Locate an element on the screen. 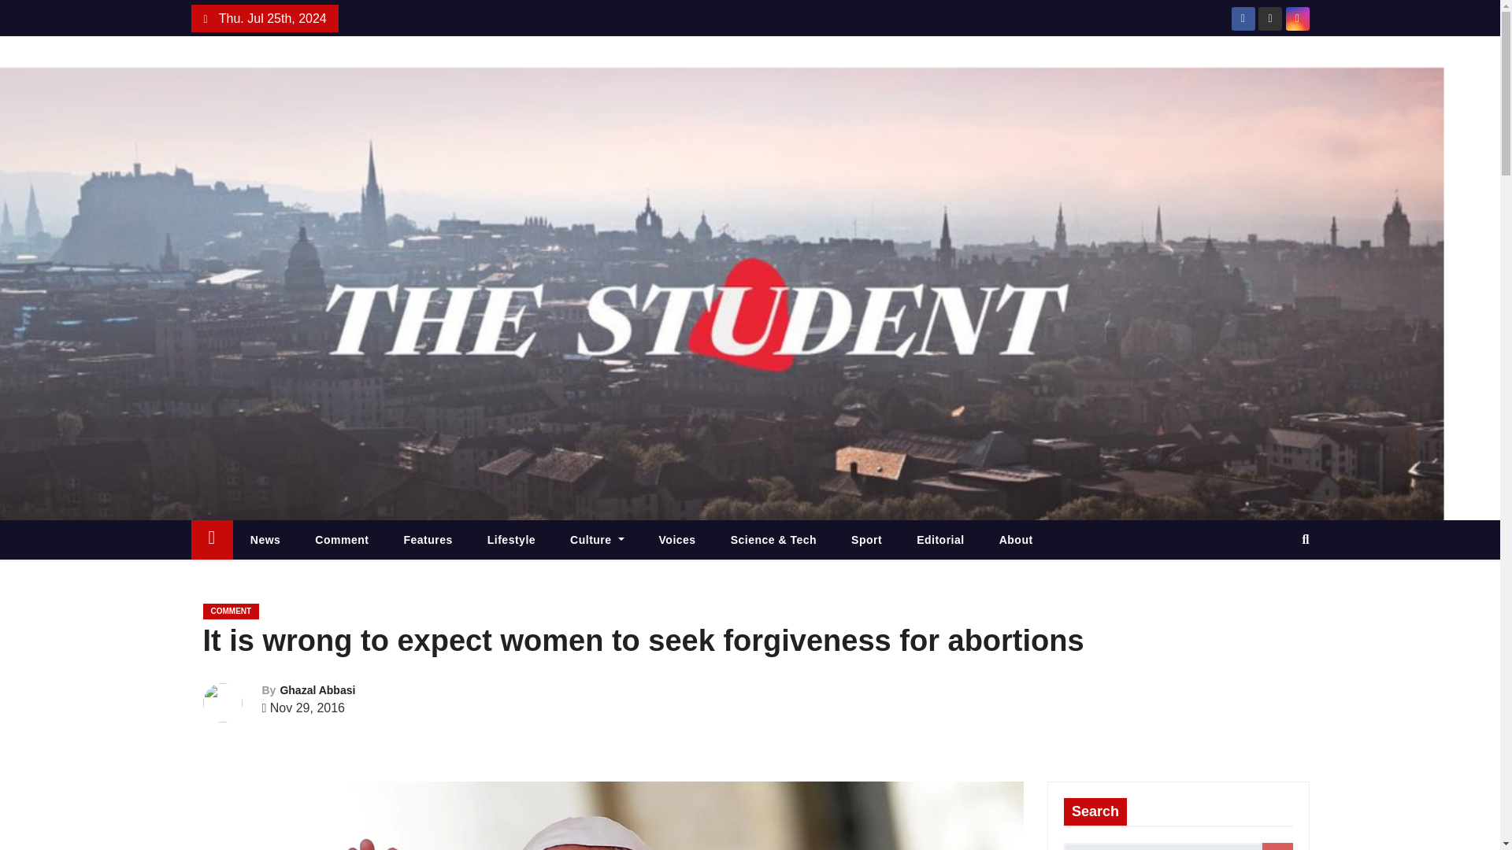  Comment is located at coordinates (342, 538).